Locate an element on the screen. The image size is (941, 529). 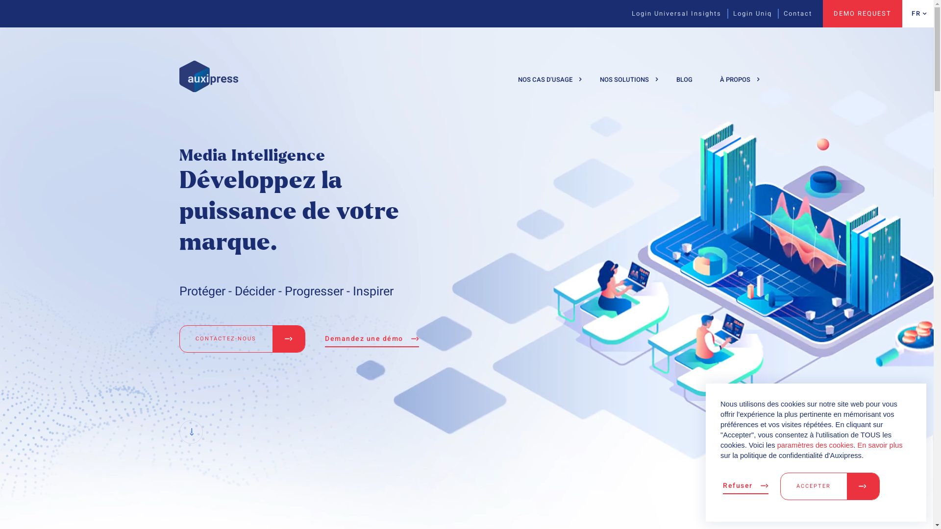
PROGRESSEZ is located at coordinates (567, 209).